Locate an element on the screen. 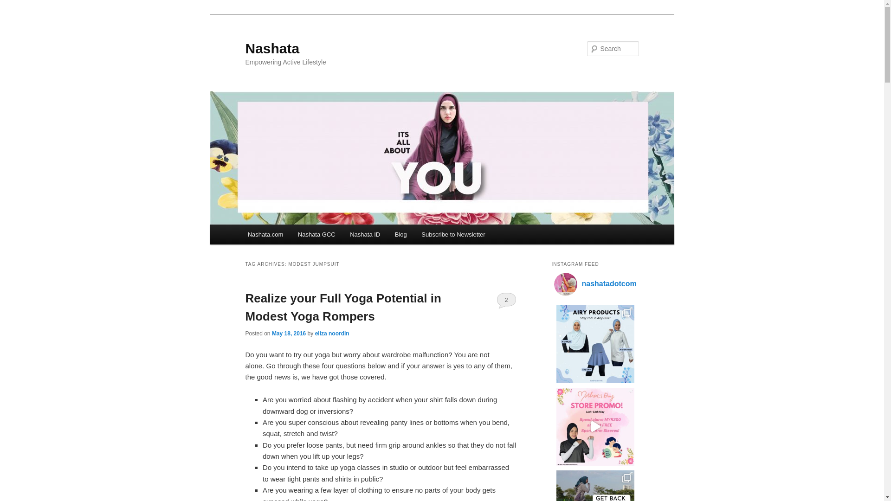 Image resolution: width=891 pixels, height=501 pixels. Nashata is located at coordinates (272, 48).